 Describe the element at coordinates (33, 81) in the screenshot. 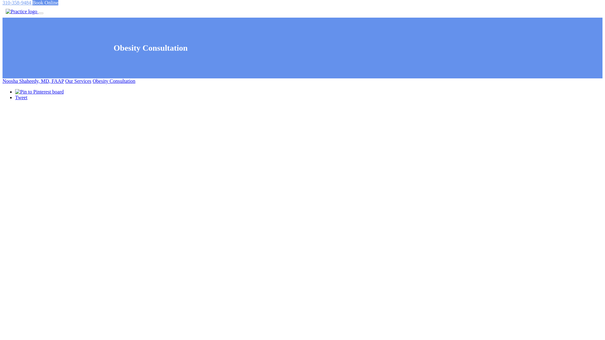

I see `Noosha Shaheedy, MD, FAAP` at that location.